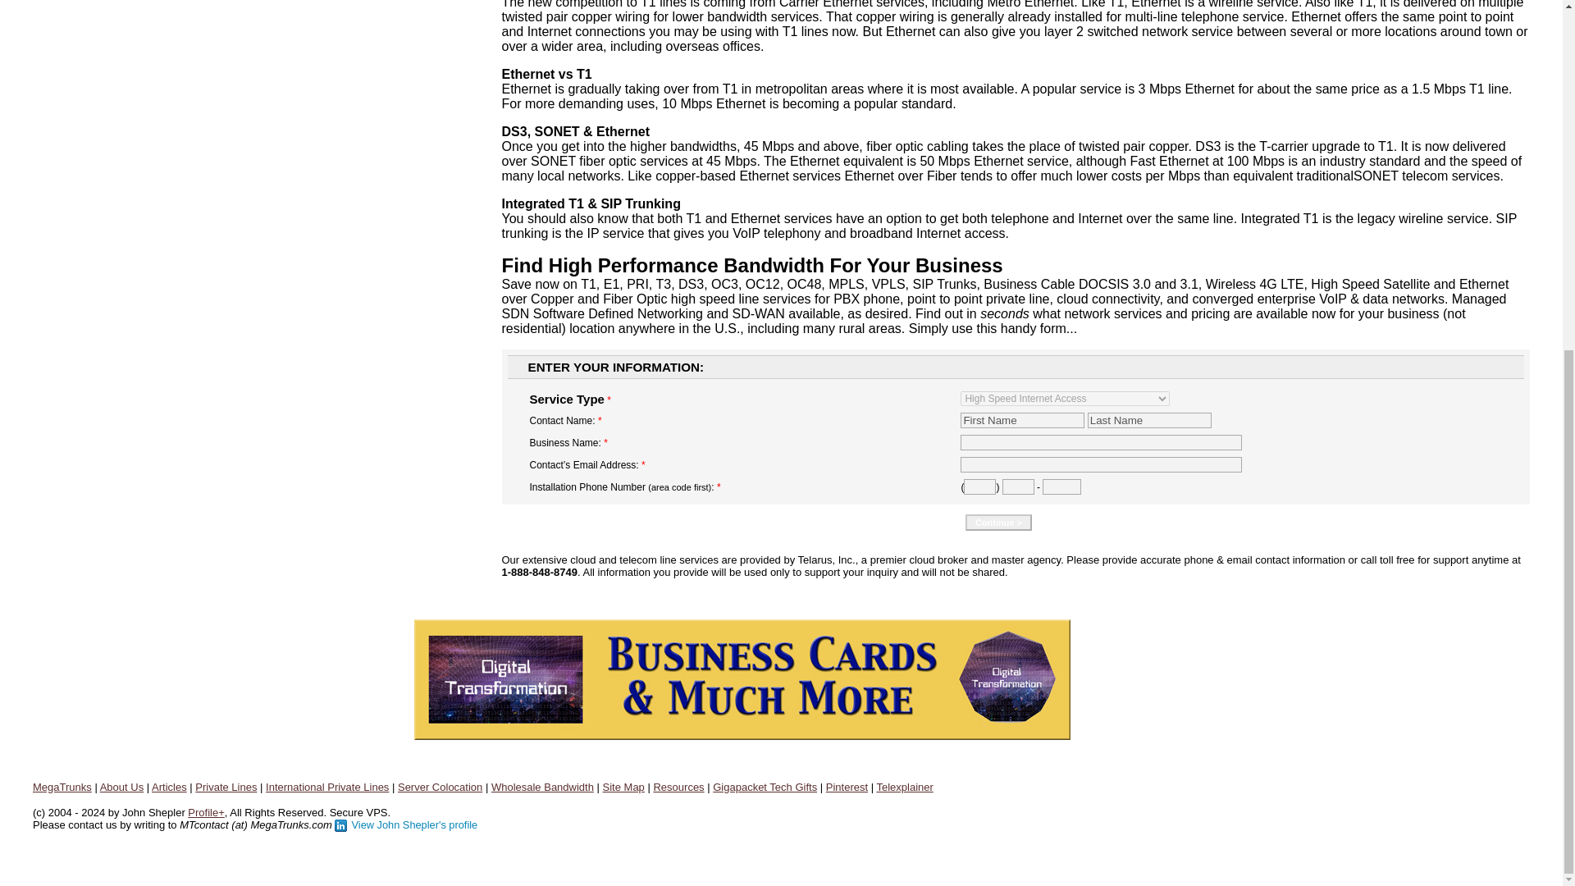  I want to click on Wholesale Bandwidth, so click(542, 786).